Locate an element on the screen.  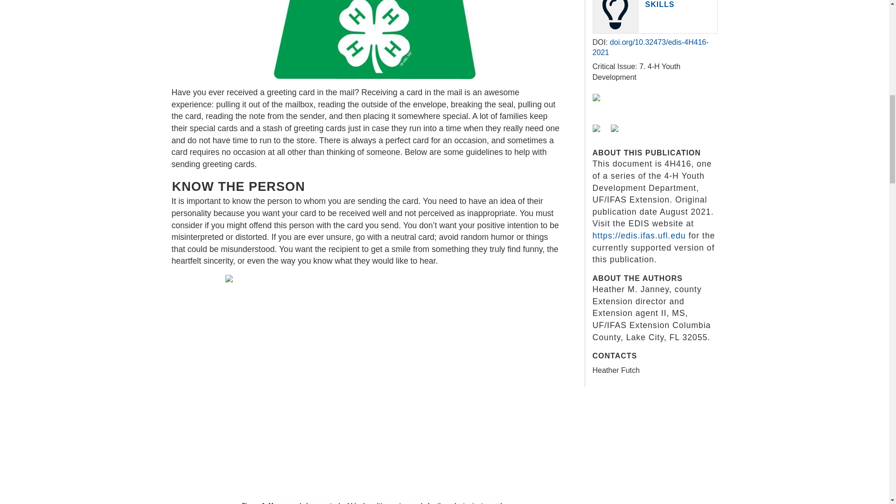
Communication Skills is located at coordinates (680, 4).